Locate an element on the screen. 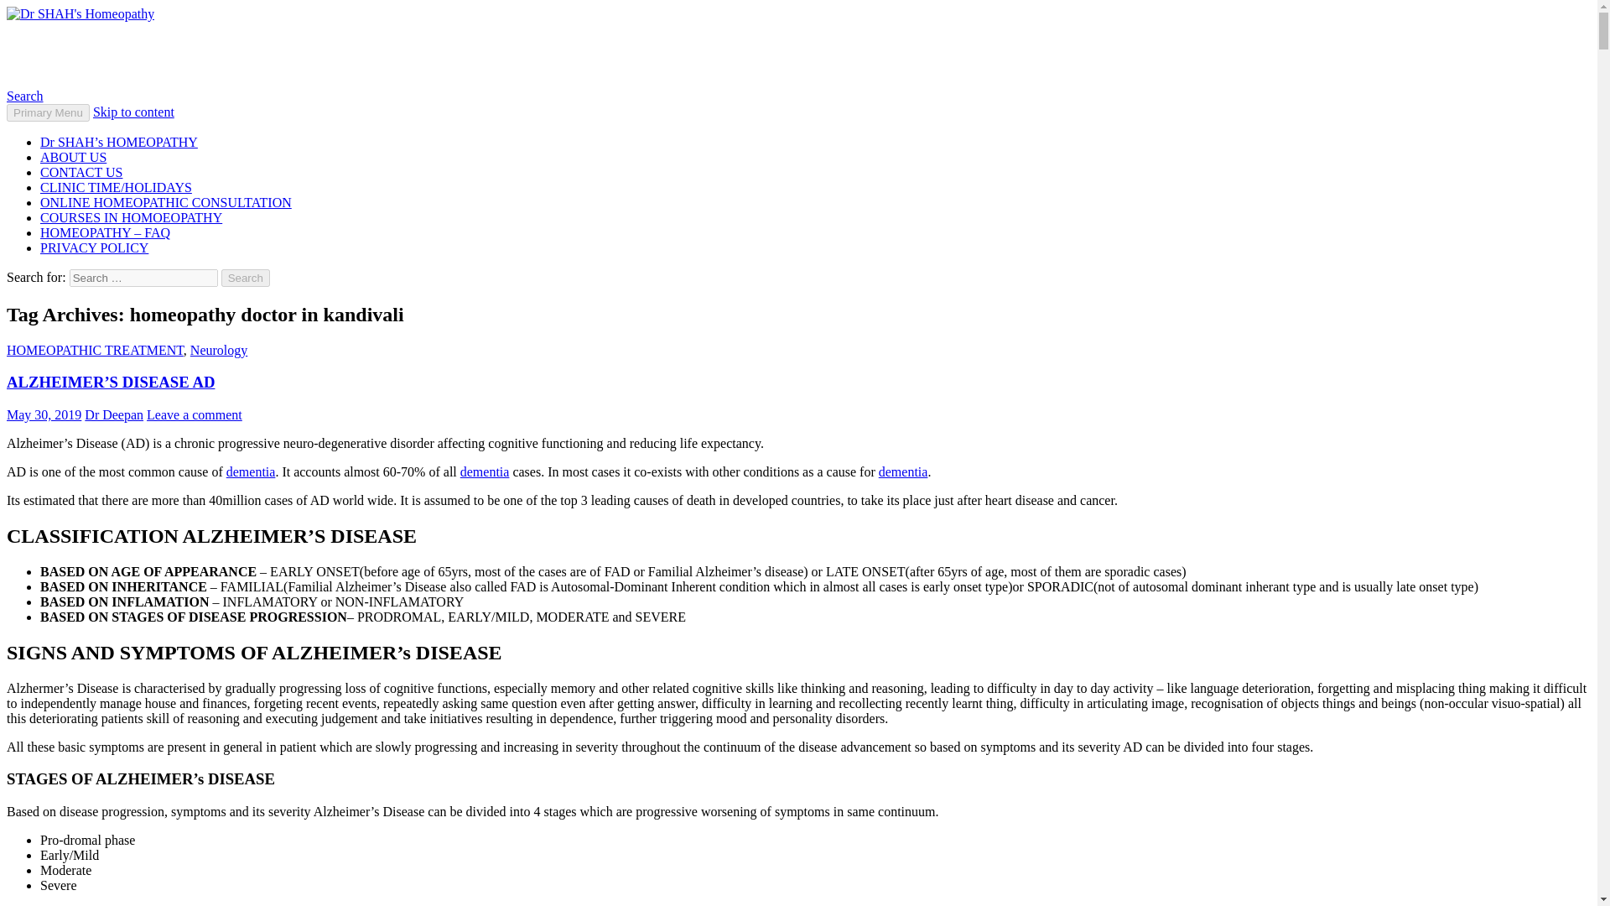 This screenshot has height=906, width=1610. May 30, 2019 is located at coordinates (44, 414).